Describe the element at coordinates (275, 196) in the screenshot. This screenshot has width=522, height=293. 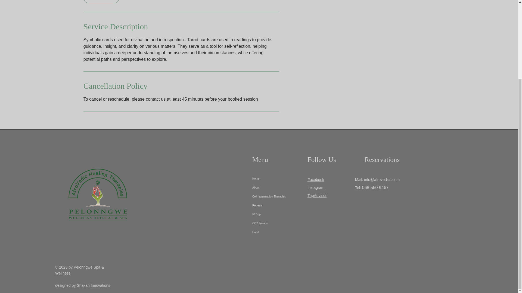
I see `Cell regeneration Therapies` at that location.